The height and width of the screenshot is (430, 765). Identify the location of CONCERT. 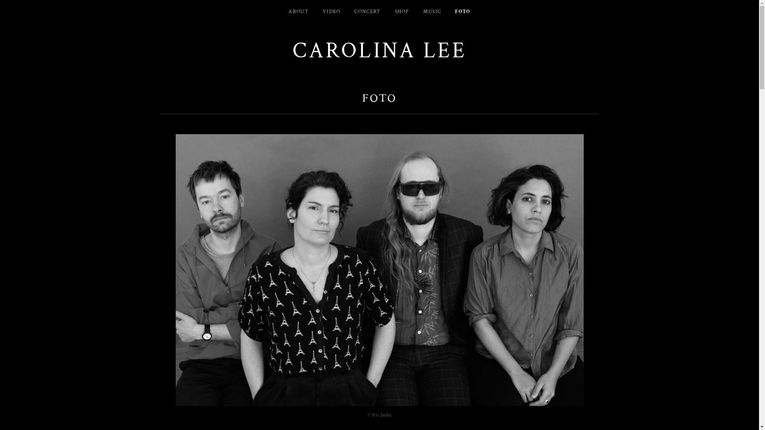
(367, 12).